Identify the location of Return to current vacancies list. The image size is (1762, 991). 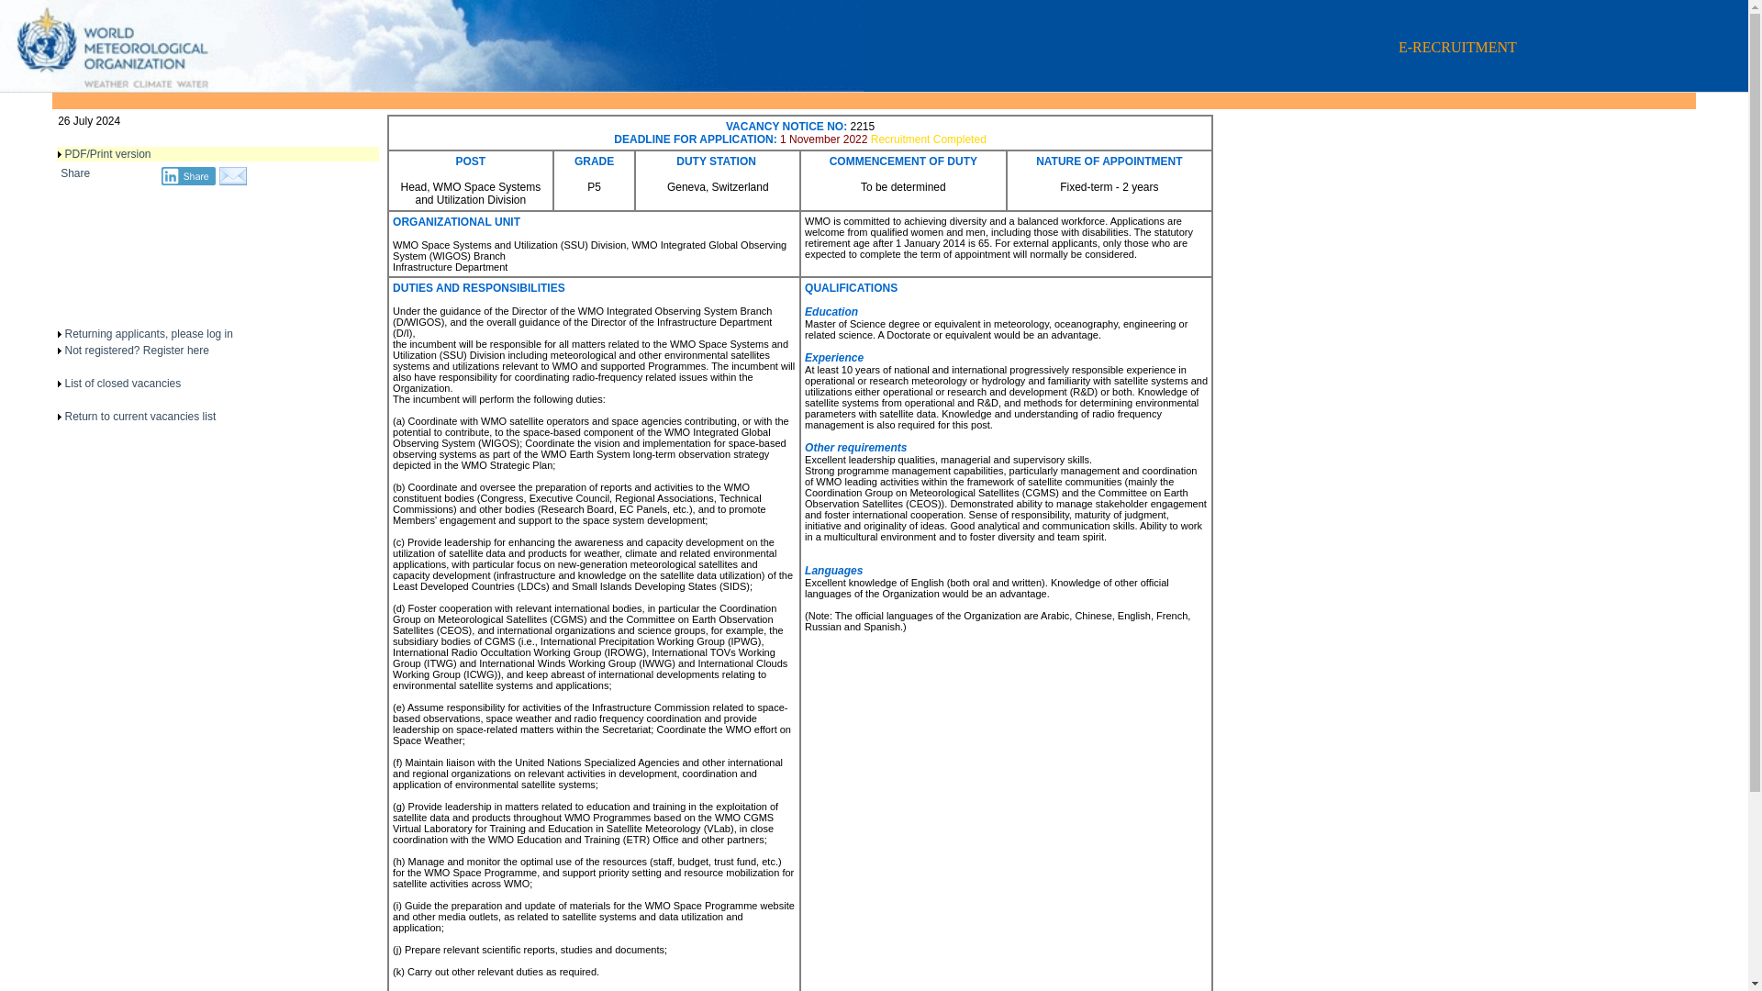
(139, 417).